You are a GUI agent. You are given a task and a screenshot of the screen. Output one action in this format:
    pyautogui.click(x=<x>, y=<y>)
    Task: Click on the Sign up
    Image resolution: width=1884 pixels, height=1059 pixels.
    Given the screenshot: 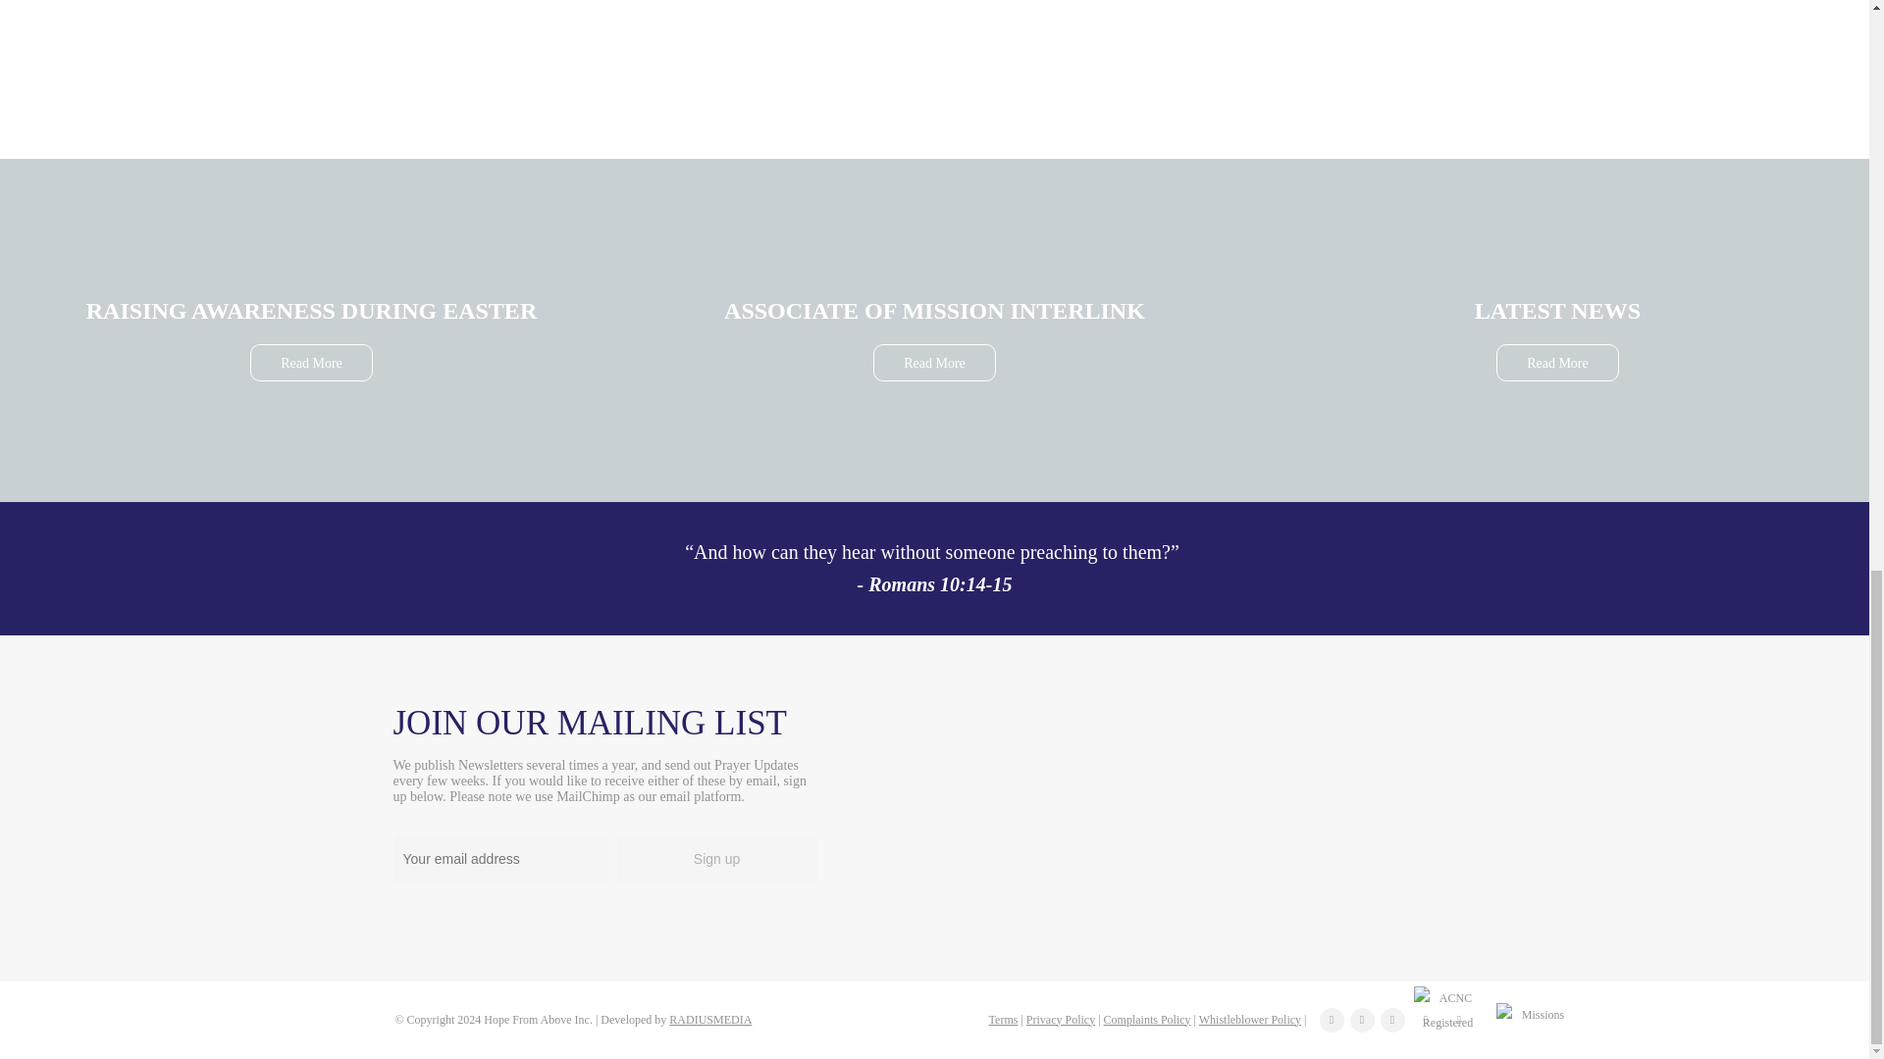 What is the action you would take?
    pyautogui.click(x=717, y=859)
    